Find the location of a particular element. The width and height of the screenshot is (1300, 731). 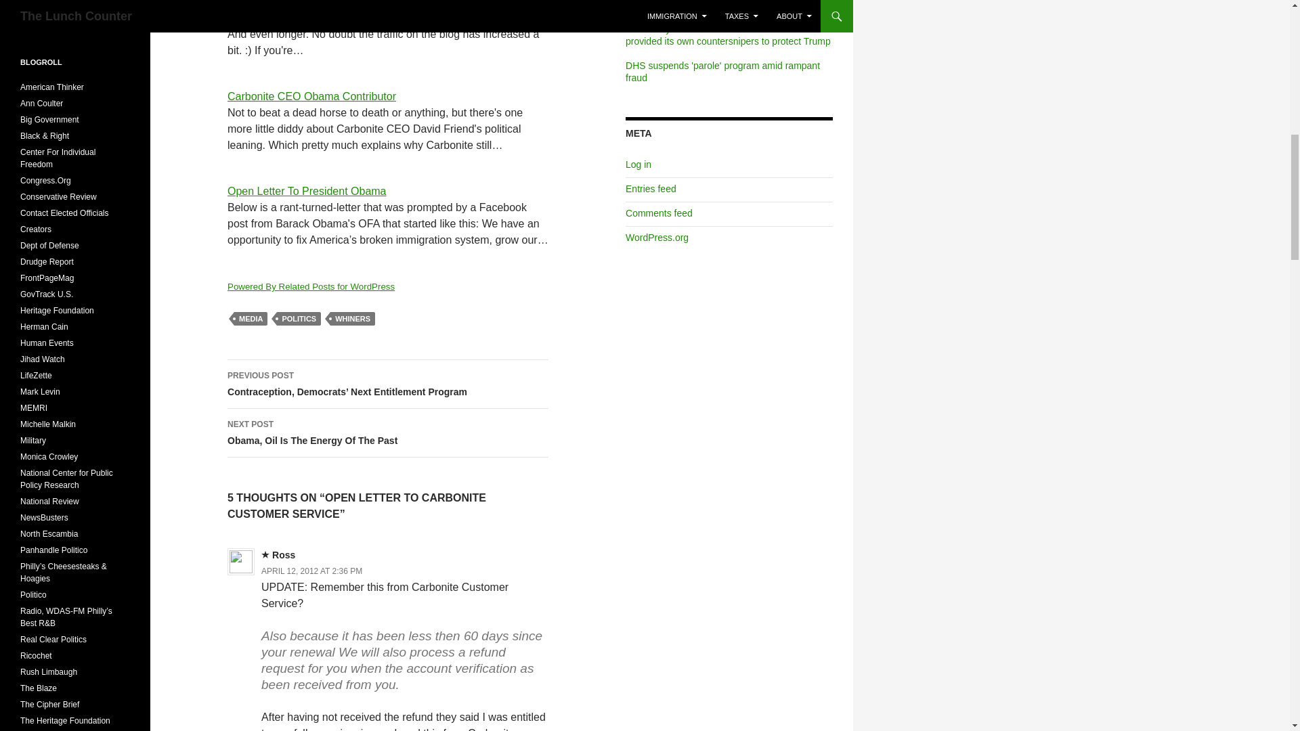

Powered By Related Posts for WordPress is located at coordinates (311, 286).